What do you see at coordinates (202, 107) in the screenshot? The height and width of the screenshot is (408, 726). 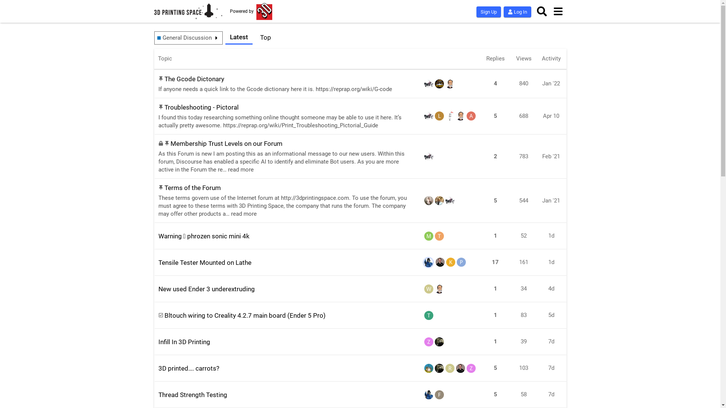 I see `Troubleshooting - Pictoral` at bounding box center [202, 107].